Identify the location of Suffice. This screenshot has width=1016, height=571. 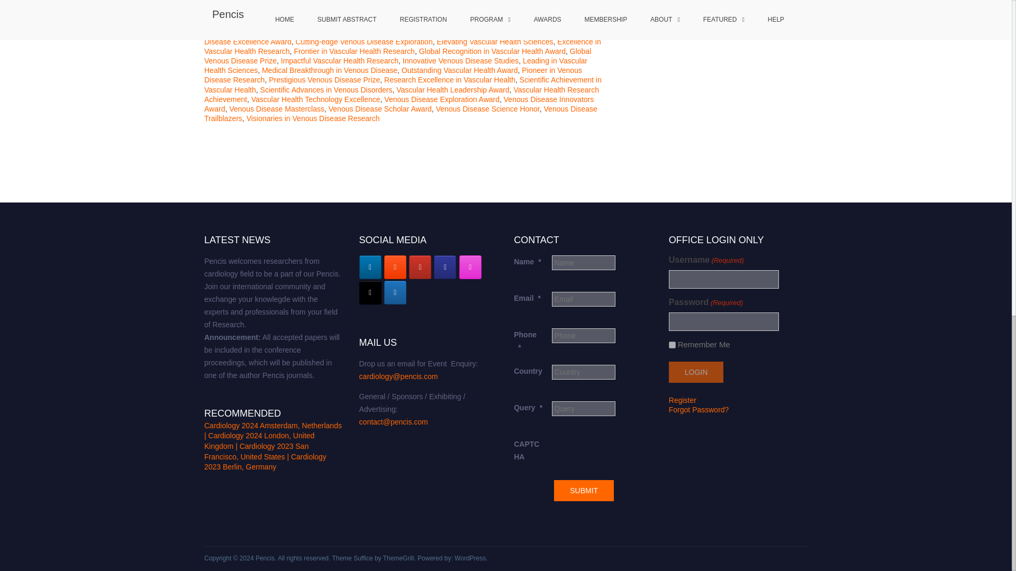
(363, 558).